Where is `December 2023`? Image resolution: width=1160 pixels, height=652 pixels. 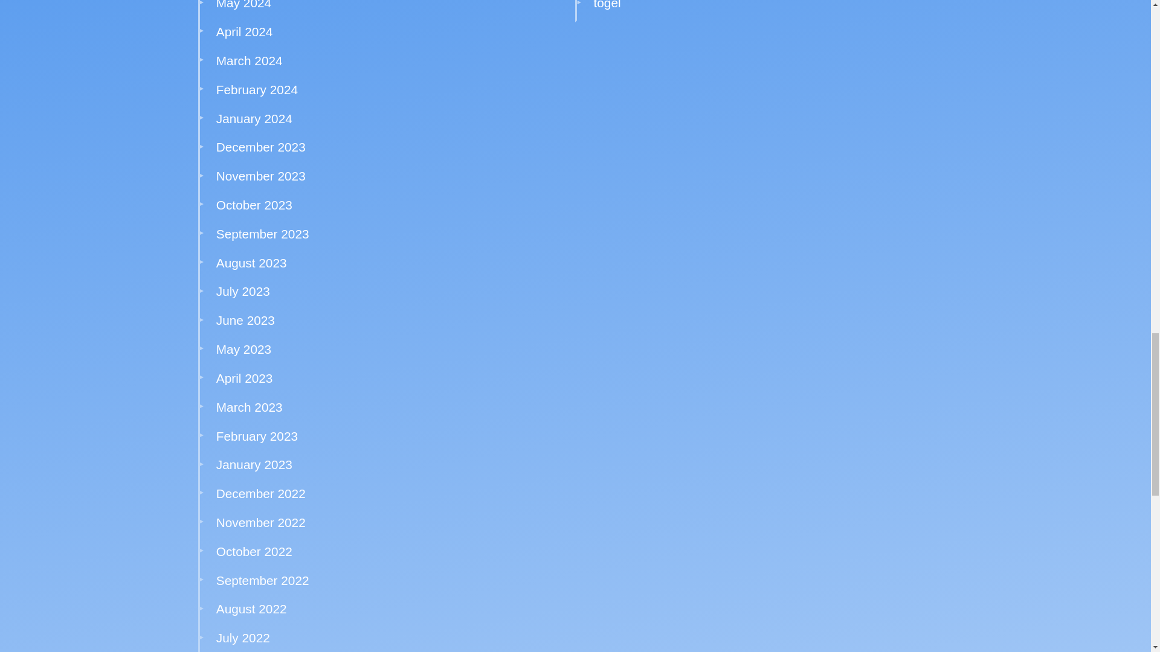
December 2023 is located at coordinates (261, 147).